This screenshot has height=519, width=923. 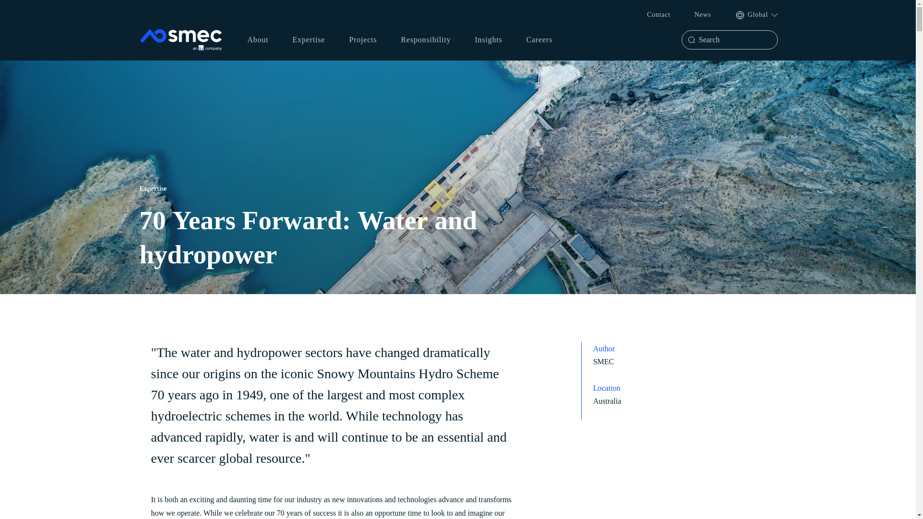 I want to click on News, so click(x=703, y=14).